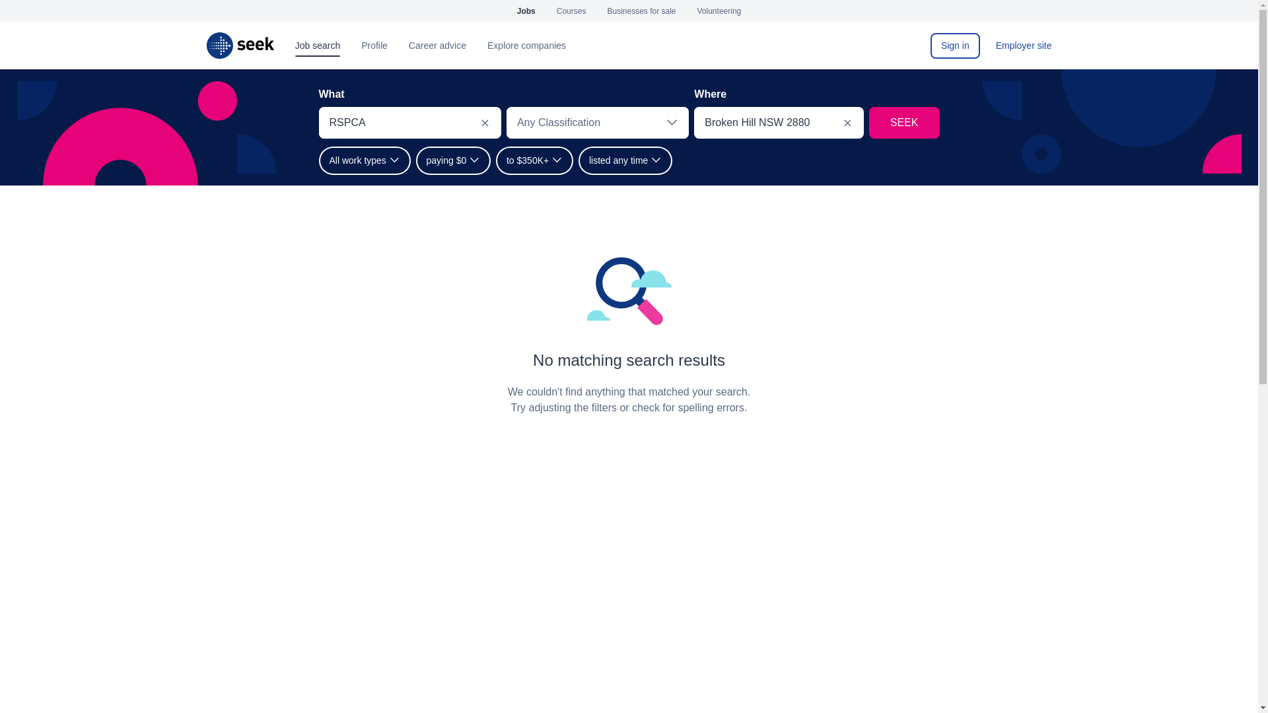 This screenshot has width=1268, height=713. What do you see at coordinates (955, 45) in the screenshot?
I see `Sign in` at bounding box center [955, 45].